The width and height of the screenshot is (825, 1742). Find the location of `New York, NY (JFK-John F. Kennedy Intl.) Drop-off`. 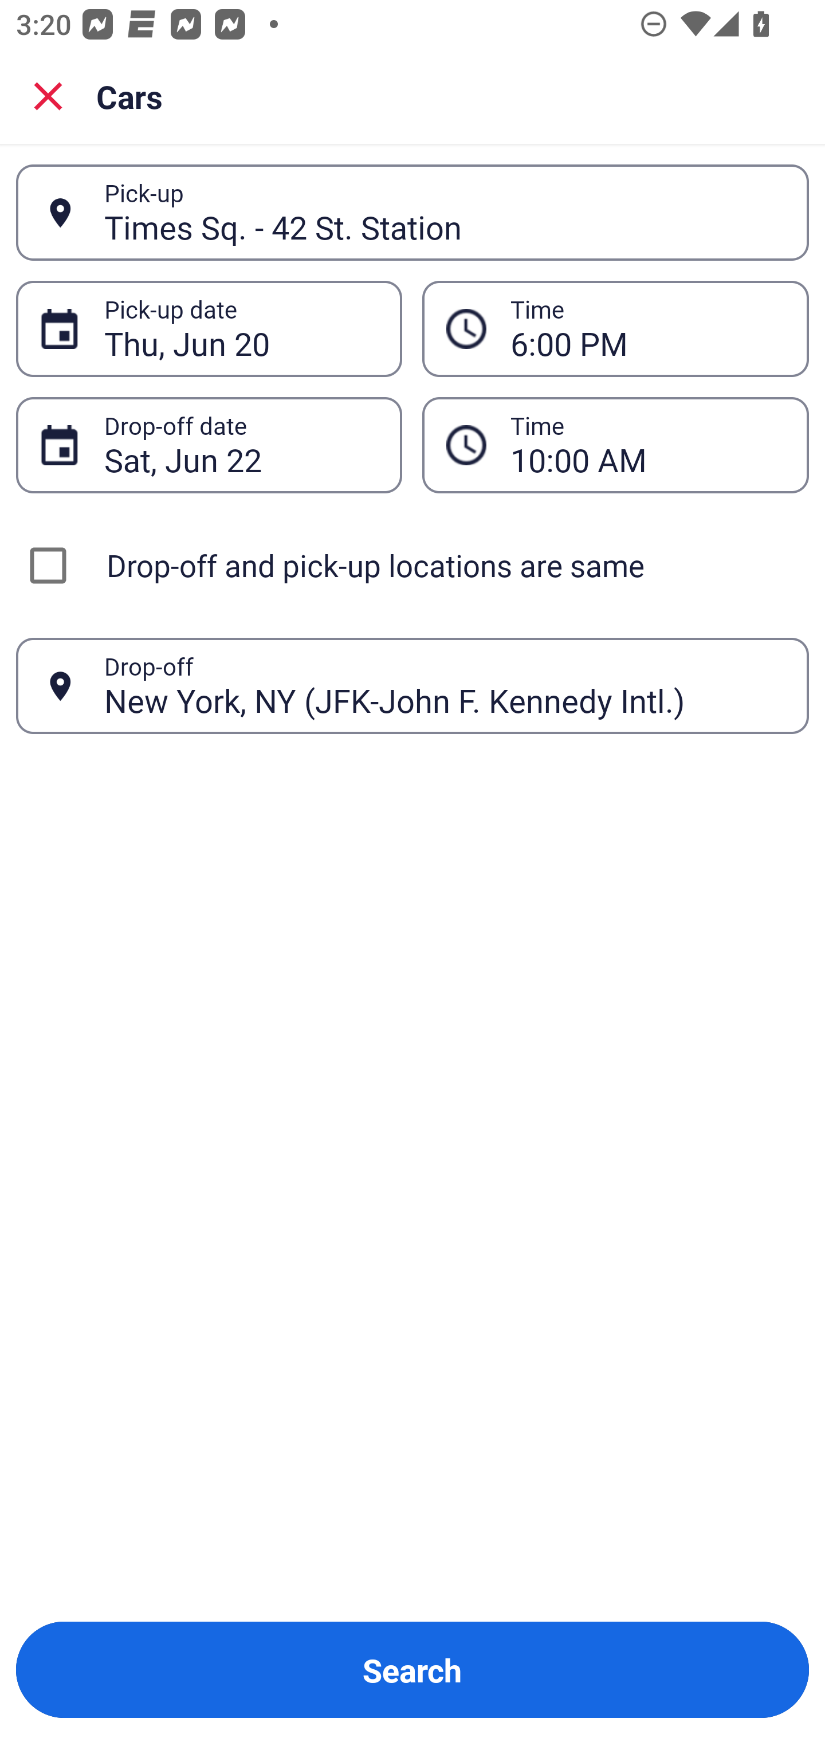

New York, NY (JFK-John F. Kennedy Intl.) Drop-off is located at coordinates (412, 685).